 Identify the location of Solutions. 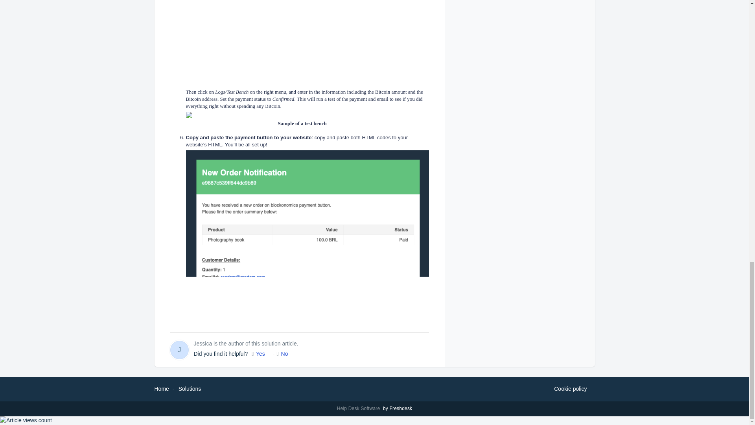
(190, 388).